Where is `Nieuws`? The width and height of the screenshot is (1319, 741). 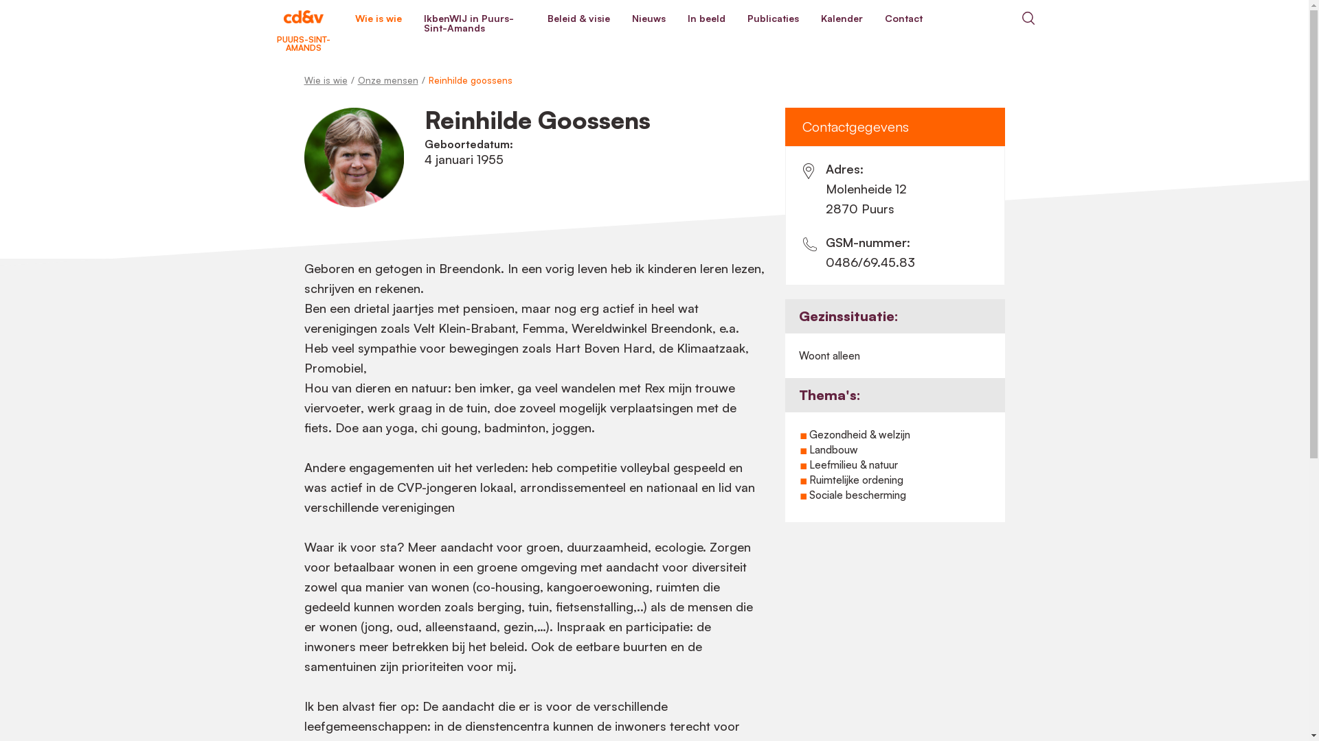 Nieuws is located at coordinates (649, 19).